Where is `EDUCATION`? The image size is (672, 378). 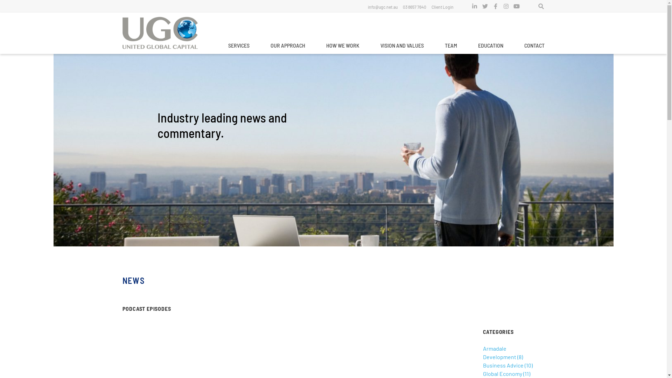 EDUCATION is located at coordinates (491, 46).